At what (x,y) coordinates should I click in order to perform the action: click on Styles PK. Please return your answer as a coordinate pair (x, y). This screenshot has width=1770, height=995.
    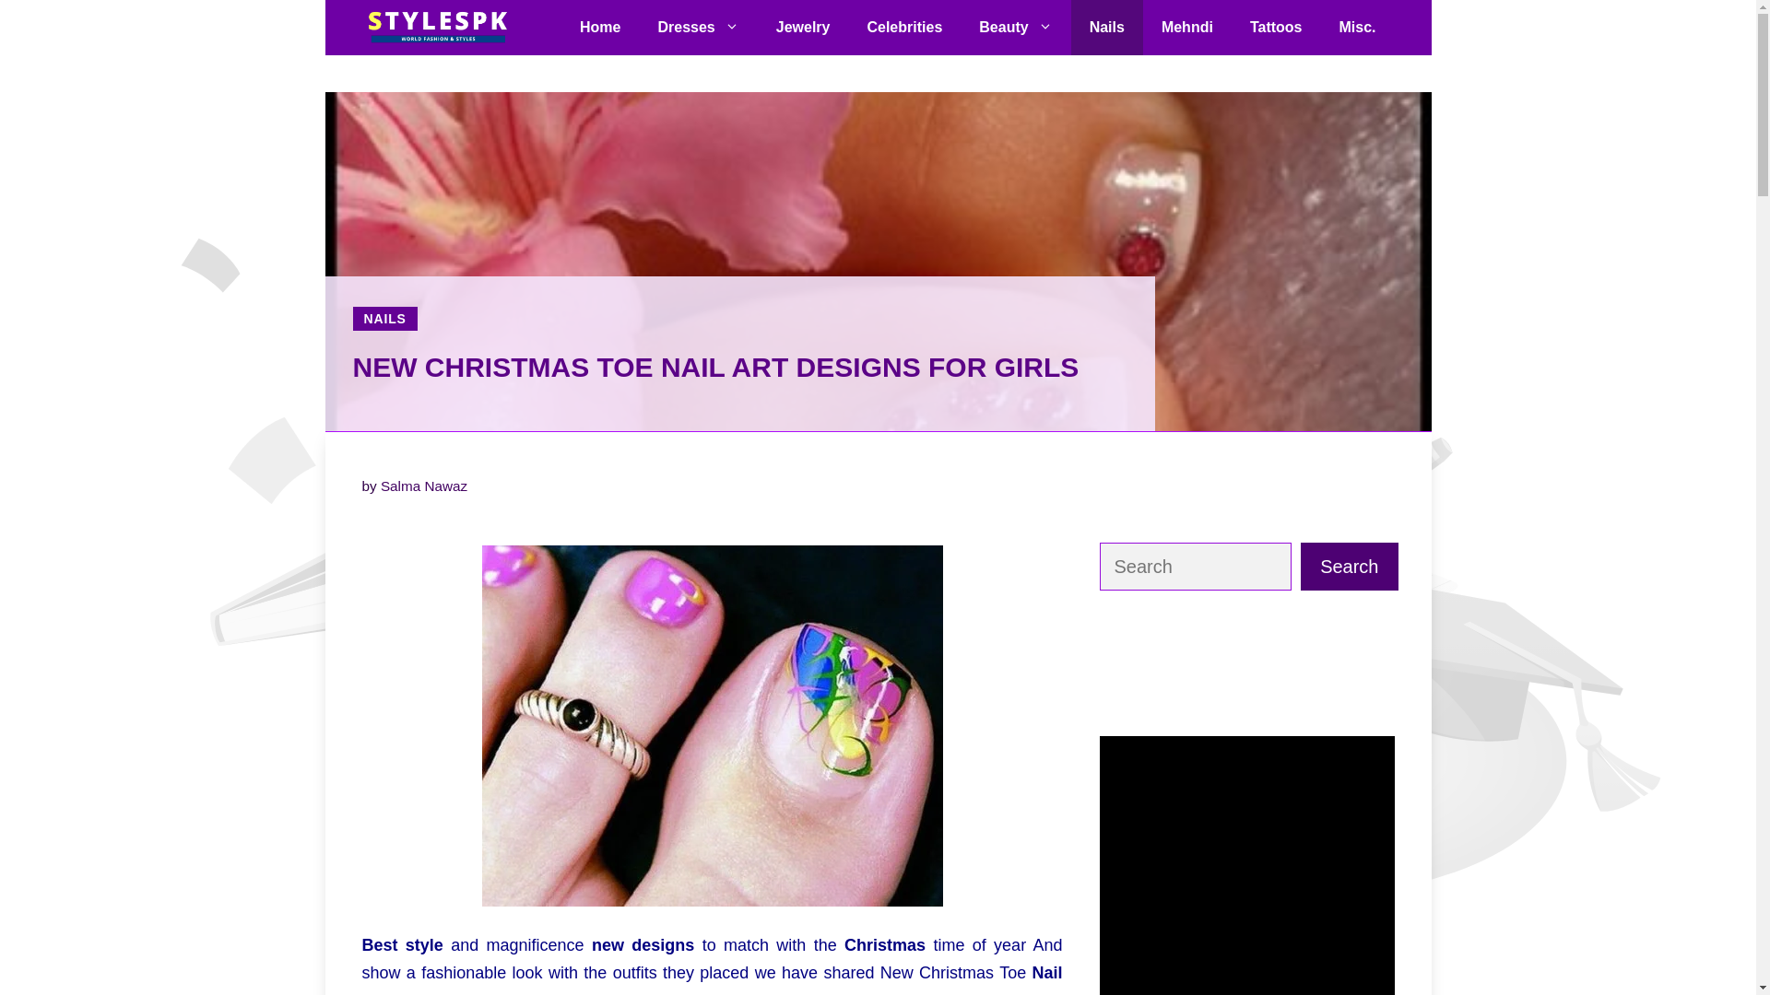
    Looking at the image, I should click on (435, 28).